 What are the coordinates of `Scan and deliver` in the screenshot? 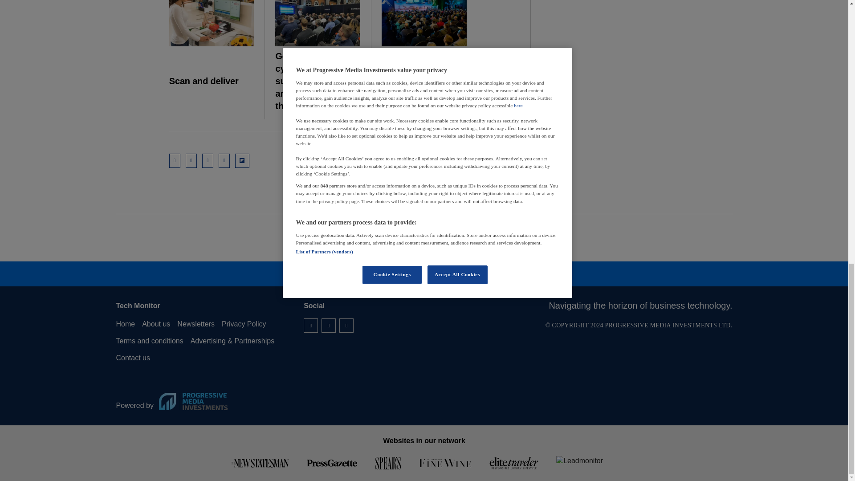 It's located at (212, 23).